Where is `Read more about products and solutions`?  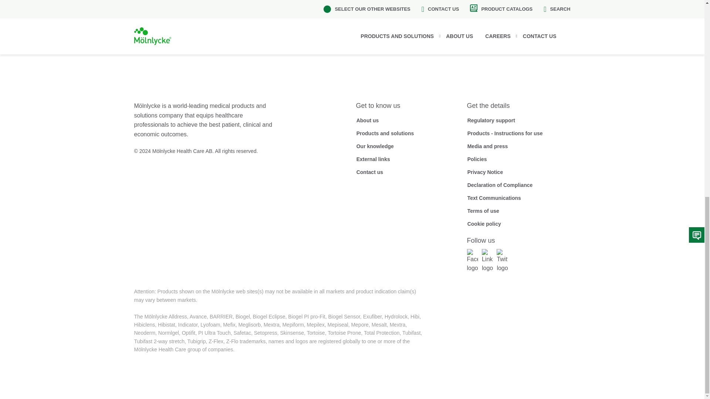
Read more about products and solutions is located at coordinates (385, 133).